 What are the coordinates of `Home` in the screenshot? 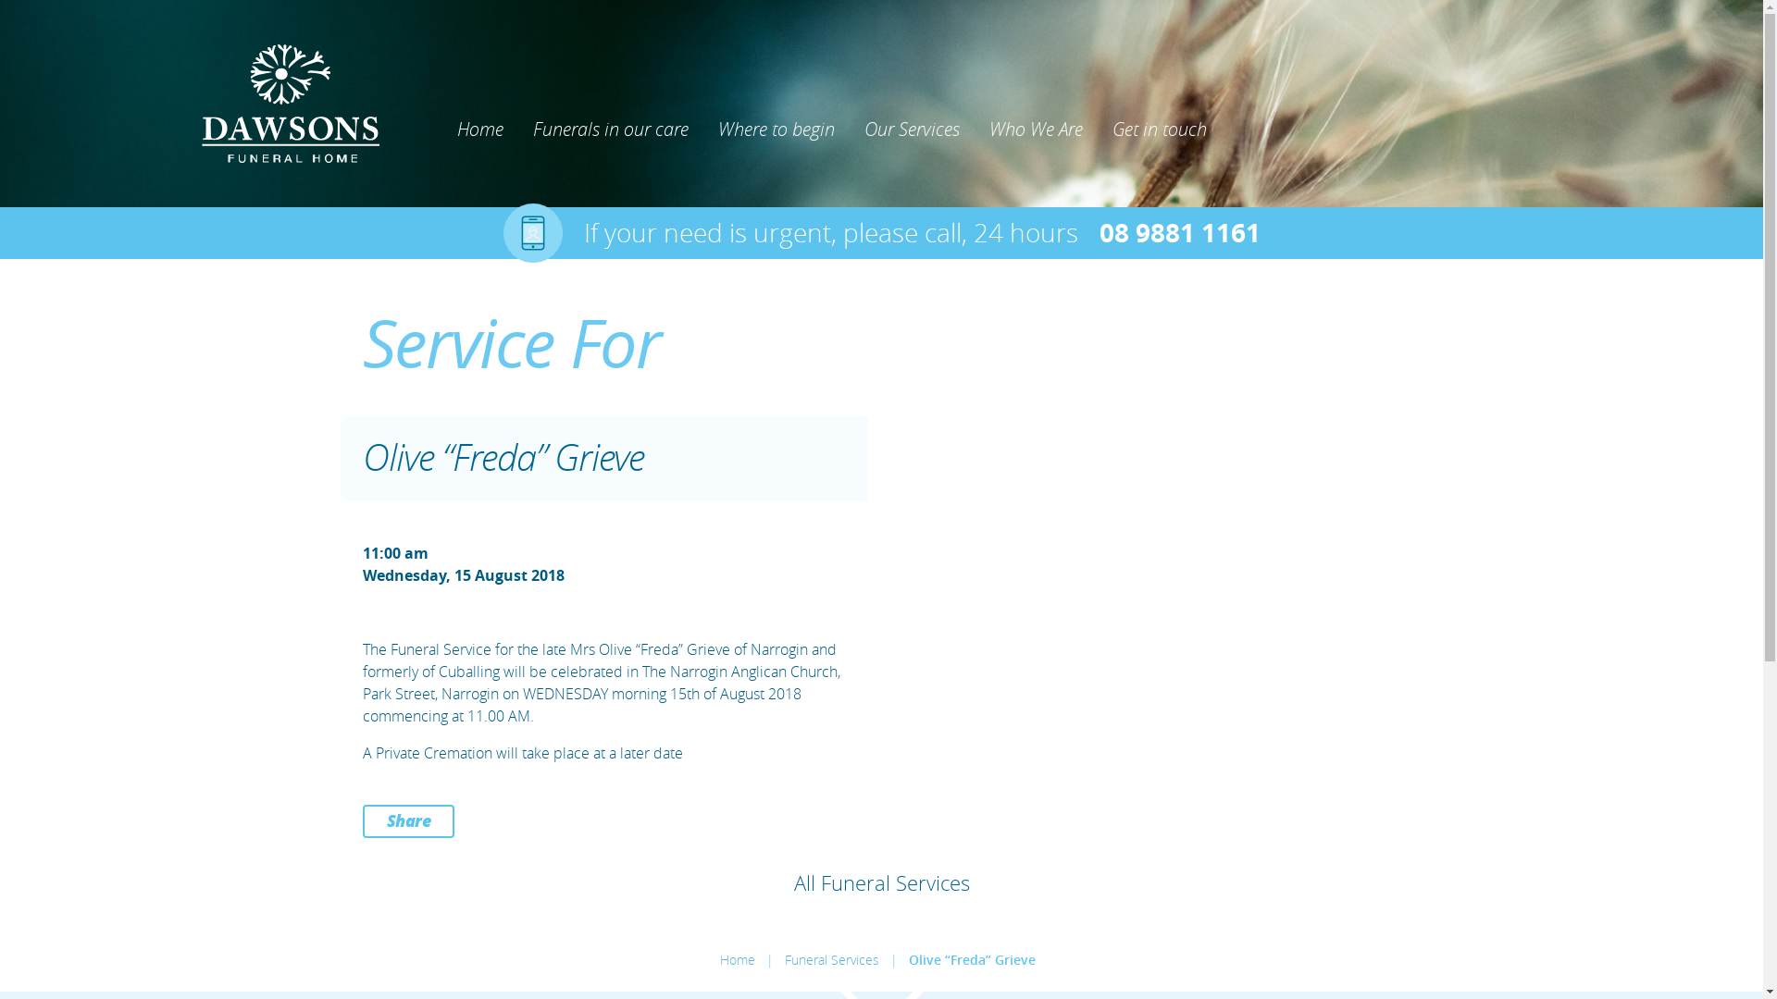 It's located at (480, 129).